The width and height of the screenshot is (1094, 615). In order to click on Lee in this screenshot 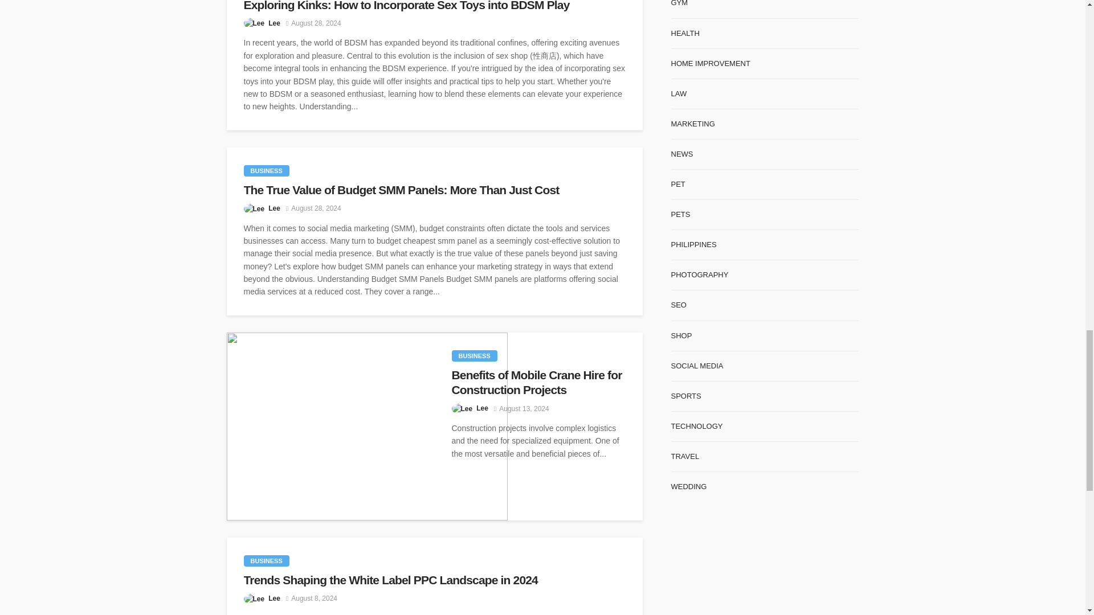, I will do `click(482, 408)`.